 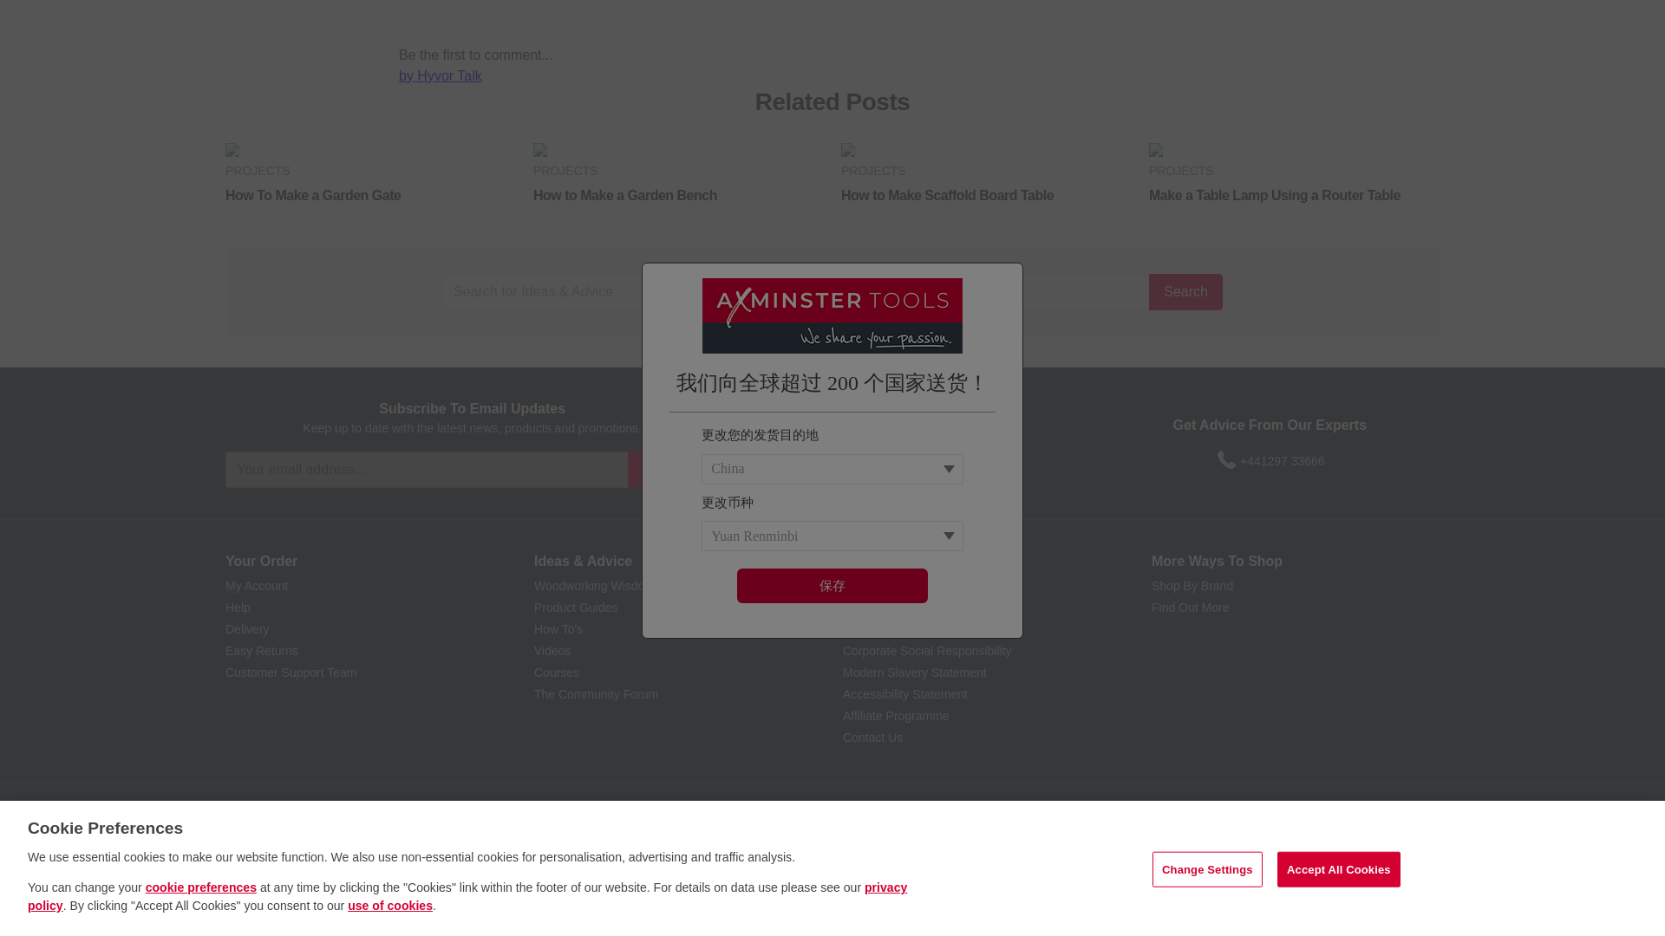 I want to click on Community, so click(x=1004, y=461).